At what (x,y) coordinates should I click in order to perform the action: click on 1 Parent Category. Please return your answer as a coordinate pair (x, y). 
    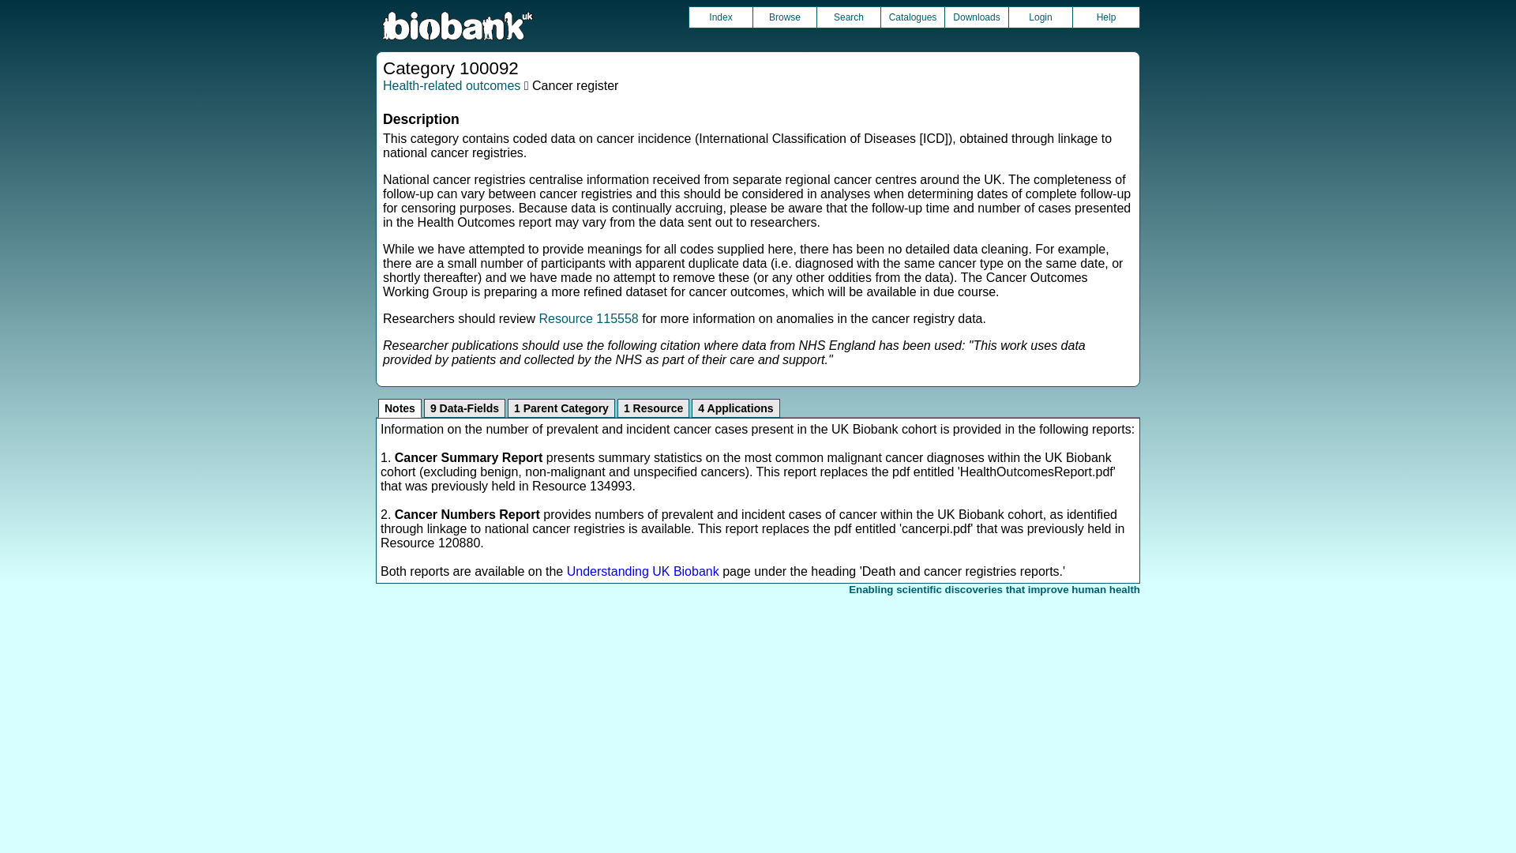
    Looking at the image, I should click on (561, 408).